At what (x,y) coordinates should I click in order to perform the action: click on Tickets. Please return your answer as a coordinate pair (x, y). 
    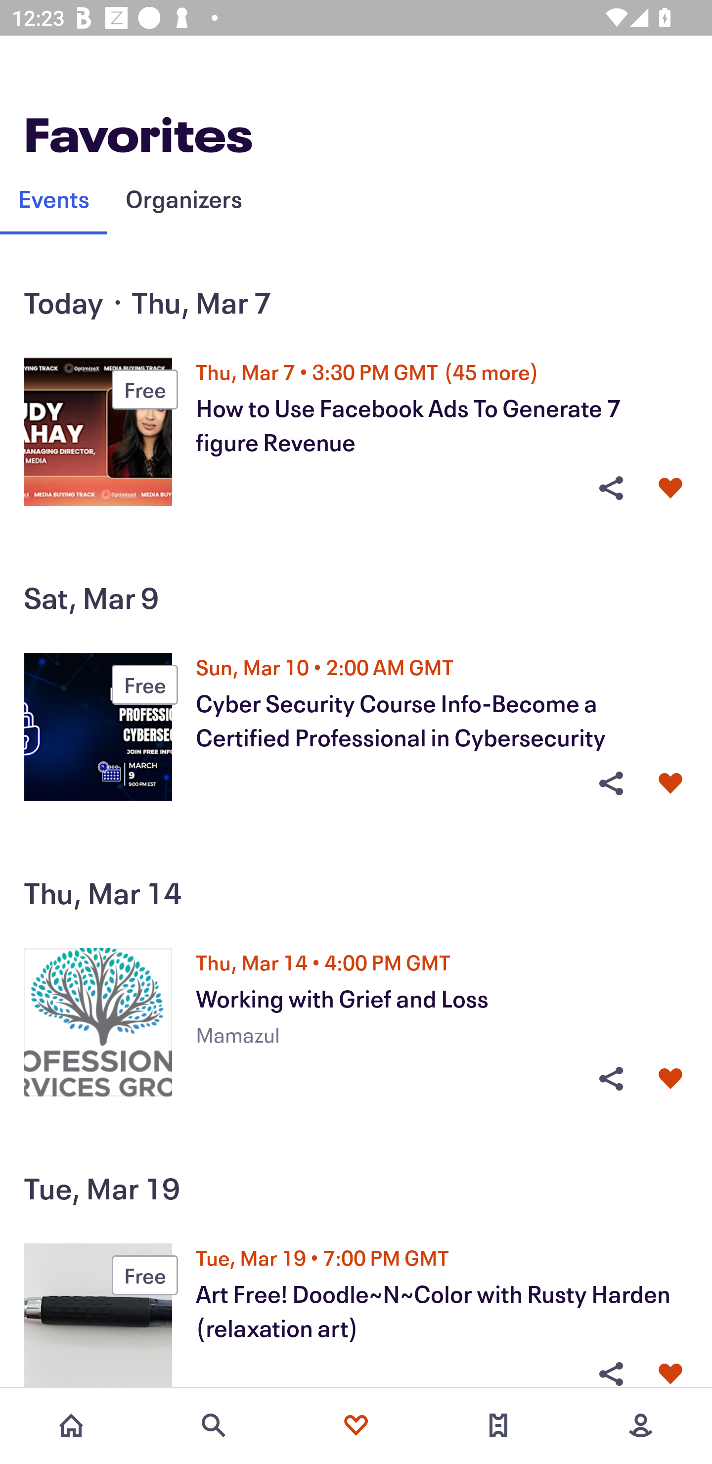
    Looking at the image, I should click on (498, 1425).